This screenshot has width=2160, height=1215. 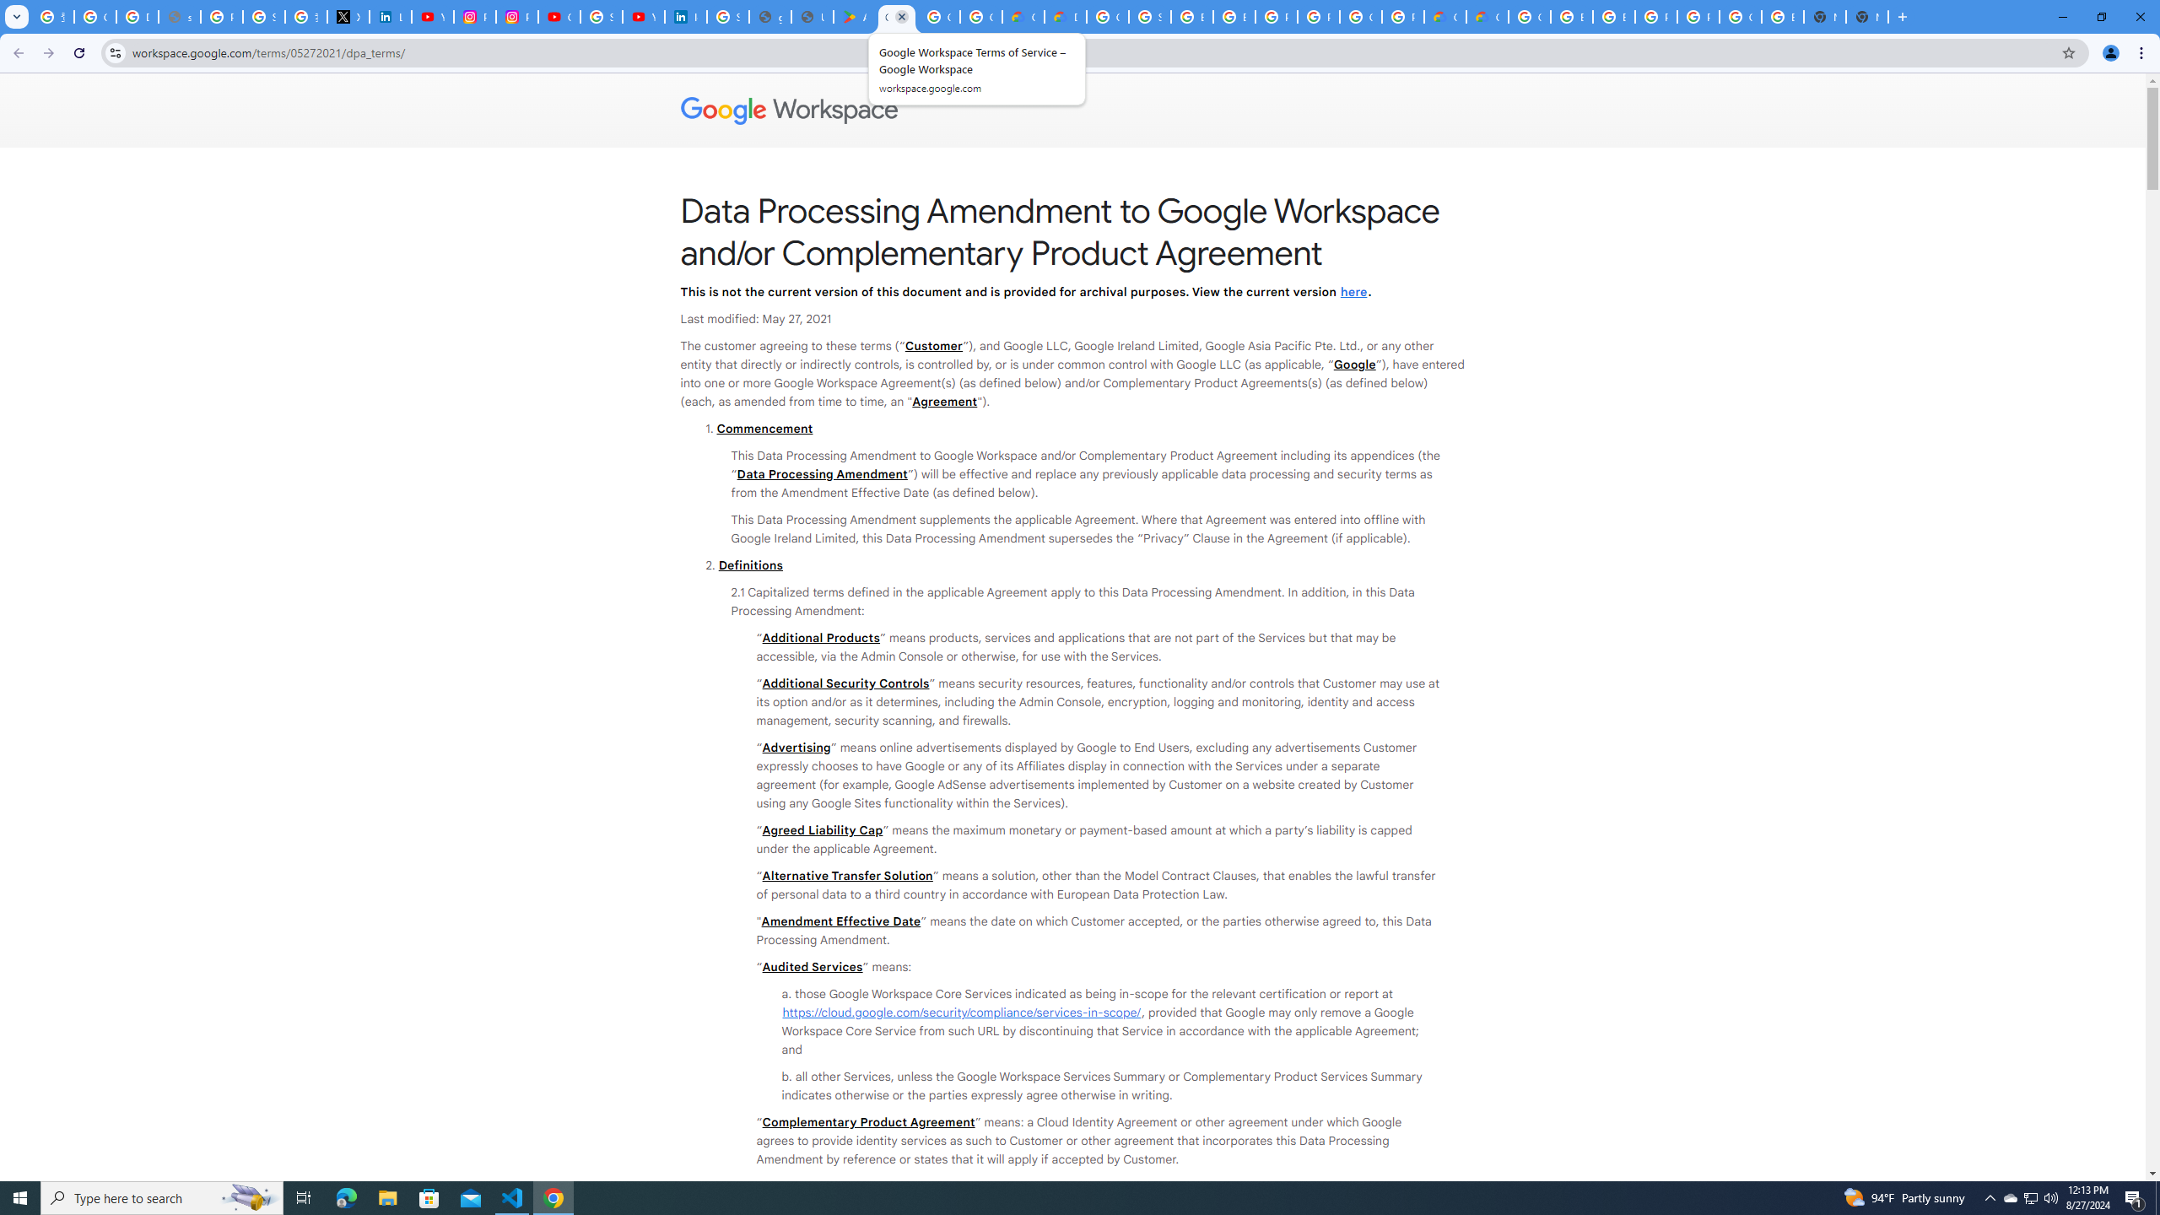 What do you see at coordinates (221, 17) in the screenshot?
I see `Privacy Help Center - Policies Help` at bounding box center [221, 17].